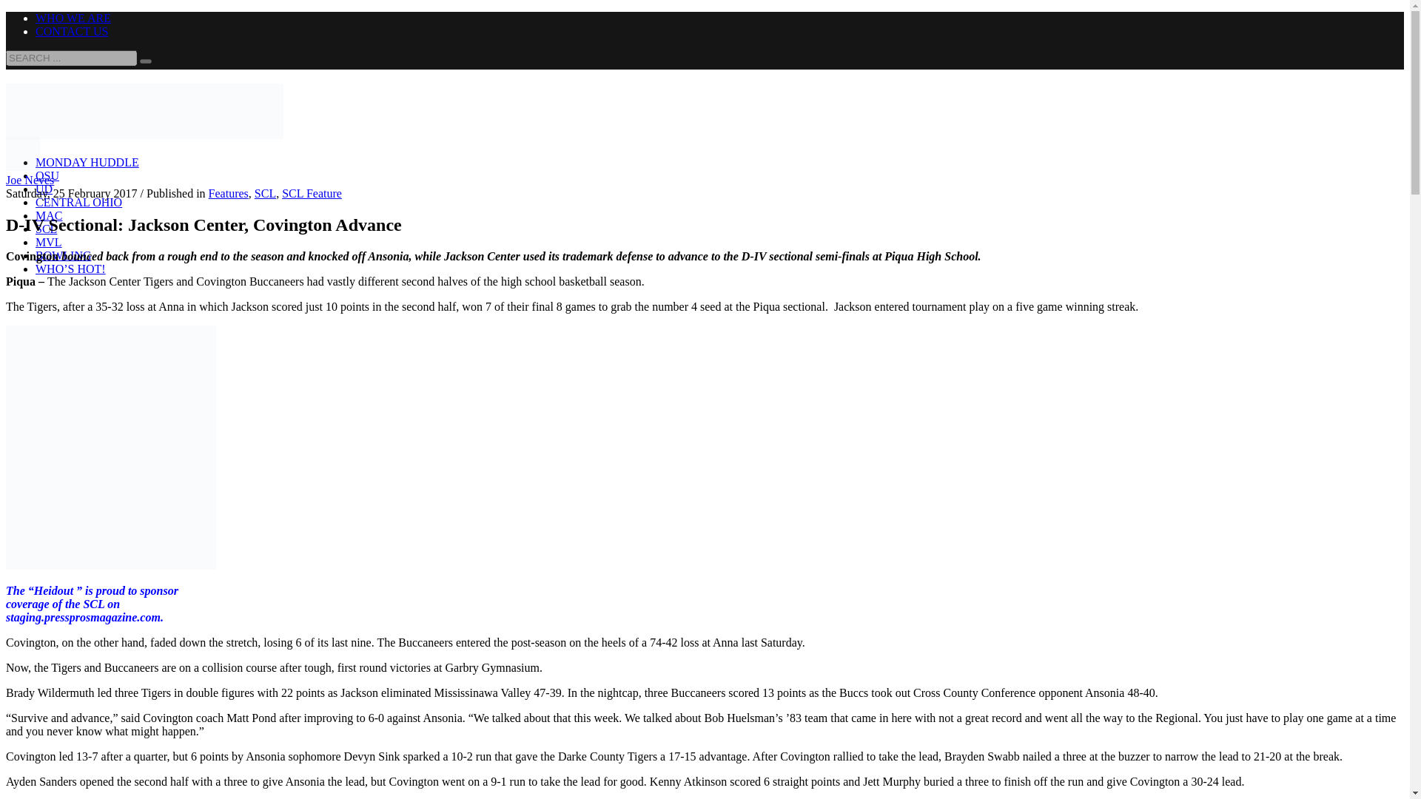  Describe the element at coordinates (71, 31) in the screenshot. I see `CONTACT US` at that location.